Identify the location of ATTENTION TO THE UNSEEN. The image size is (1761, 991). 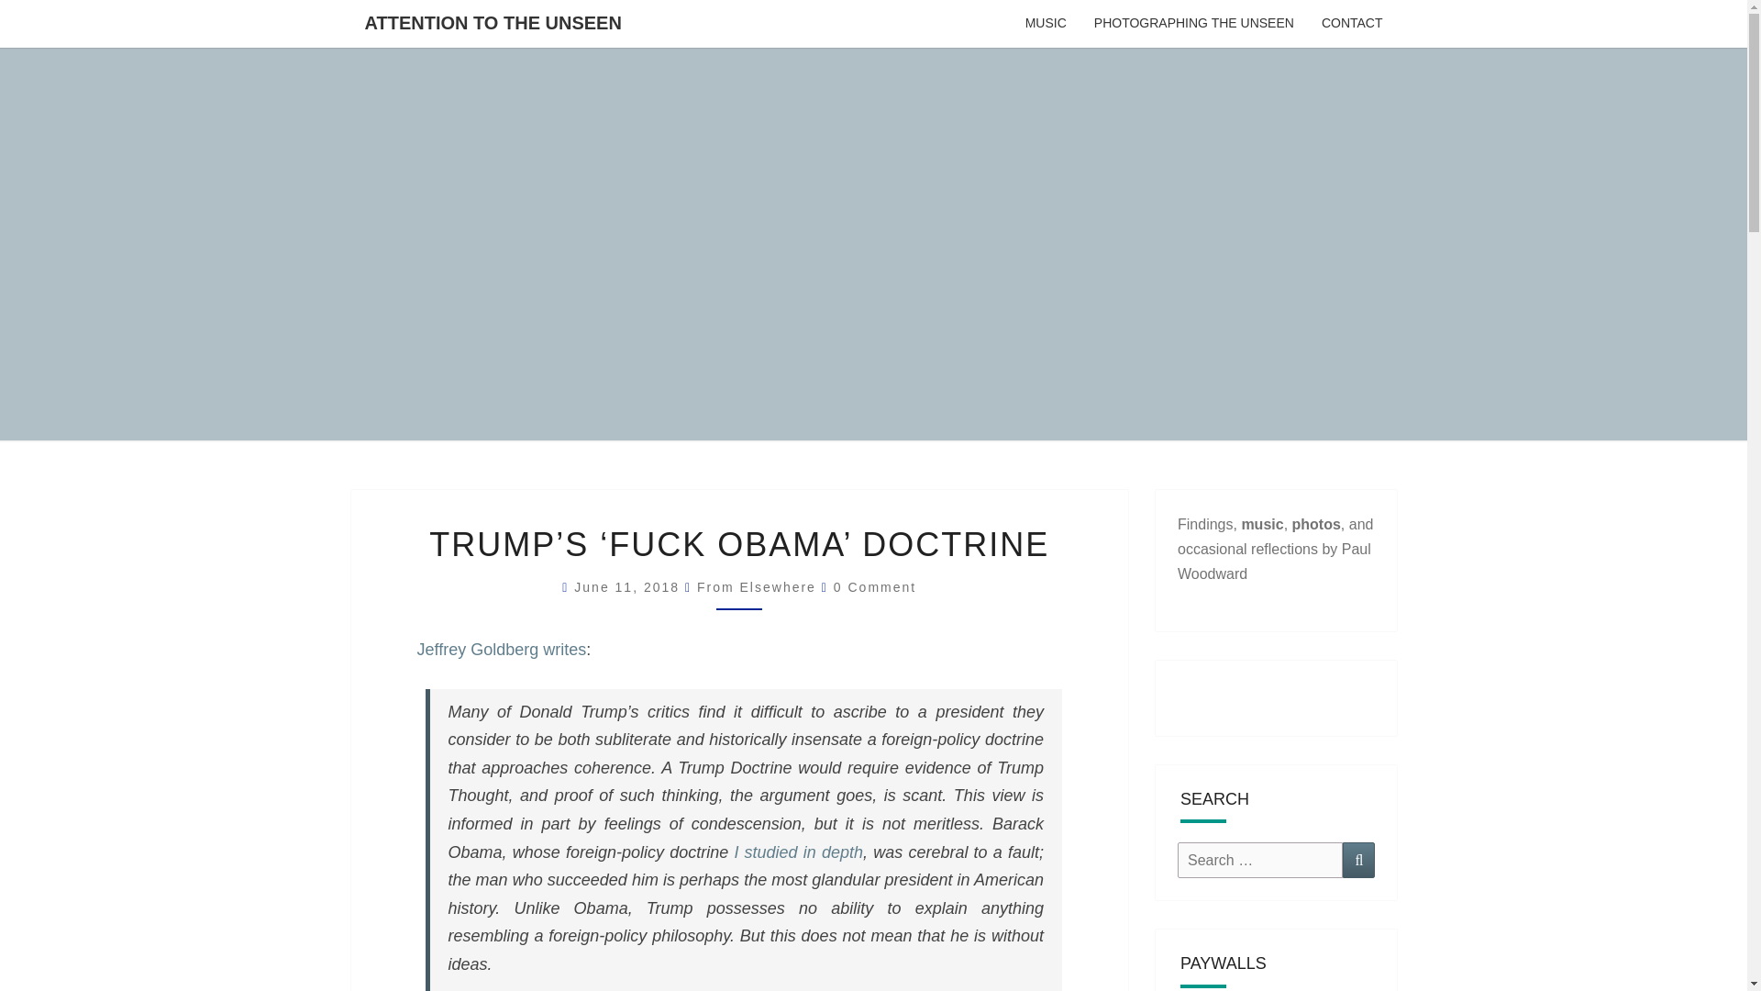
(492, 22).